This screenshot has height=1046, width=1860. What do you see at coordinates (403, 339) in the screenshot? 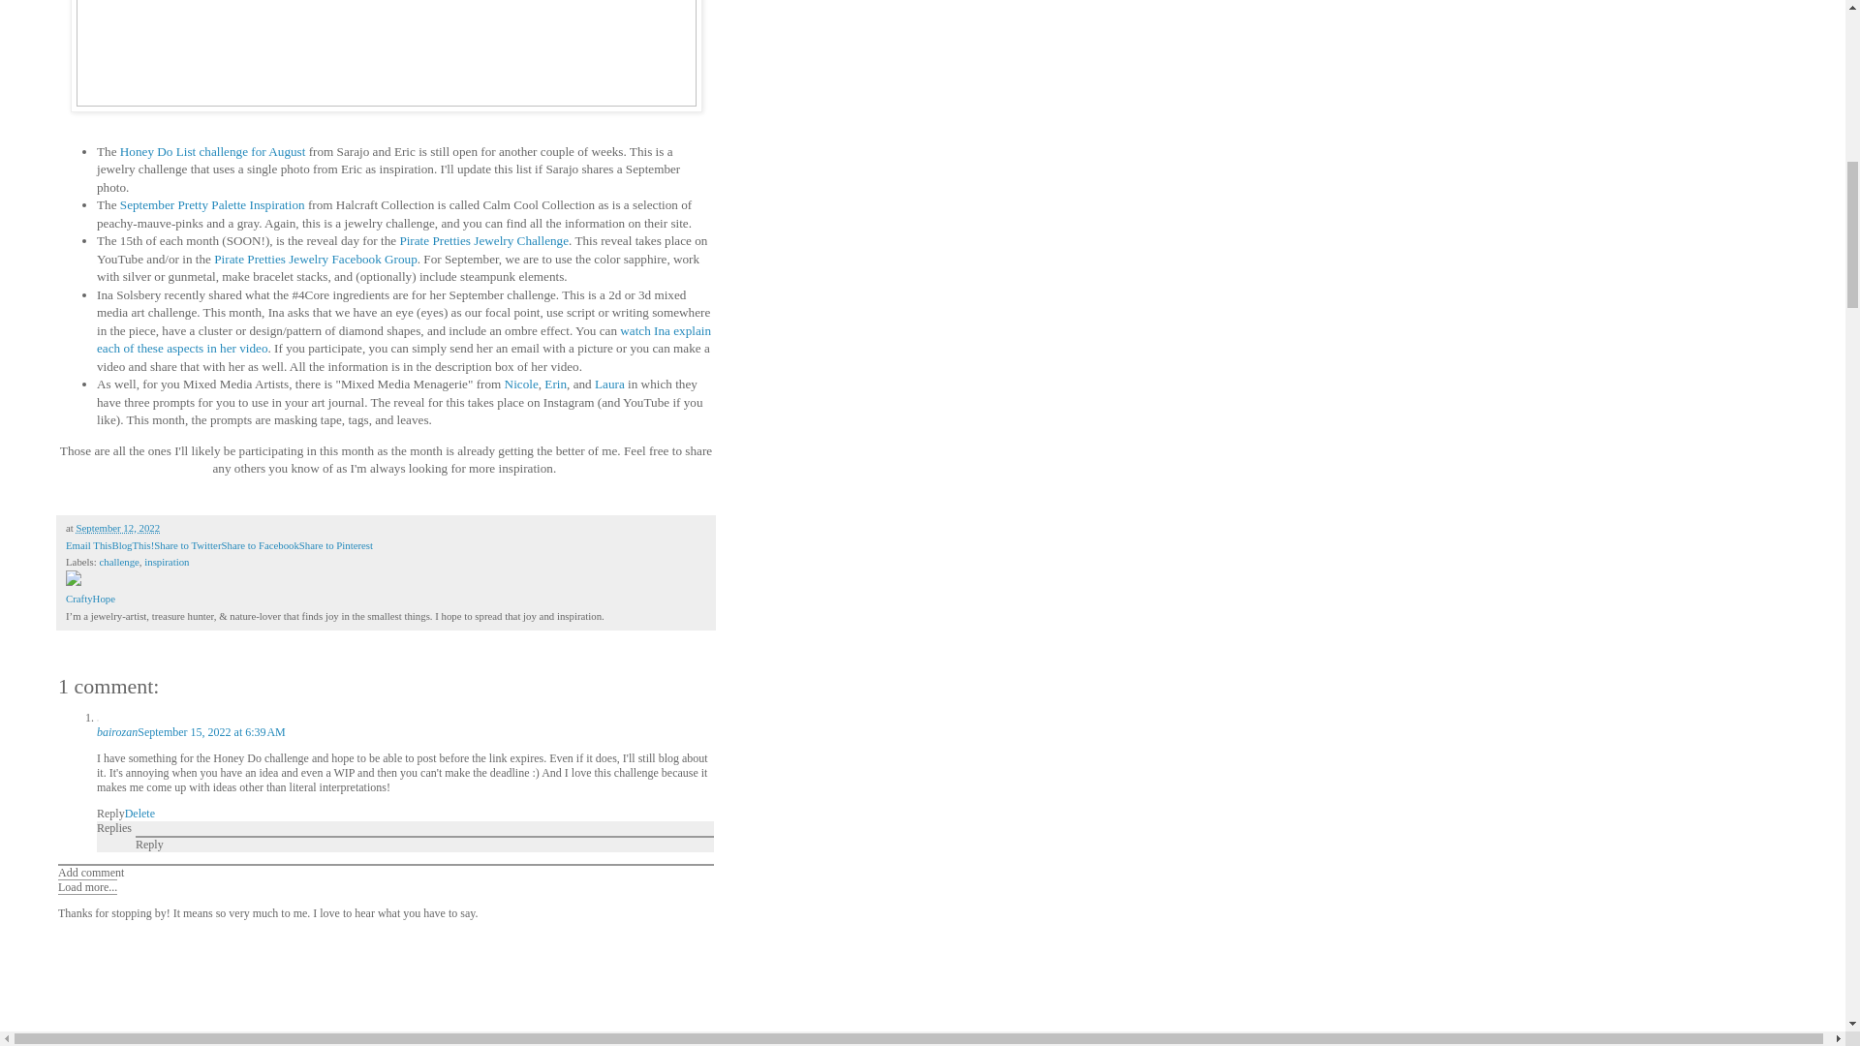
I see `watch Ina explain each of these aspects in her video` at bounding box center [403, 339].